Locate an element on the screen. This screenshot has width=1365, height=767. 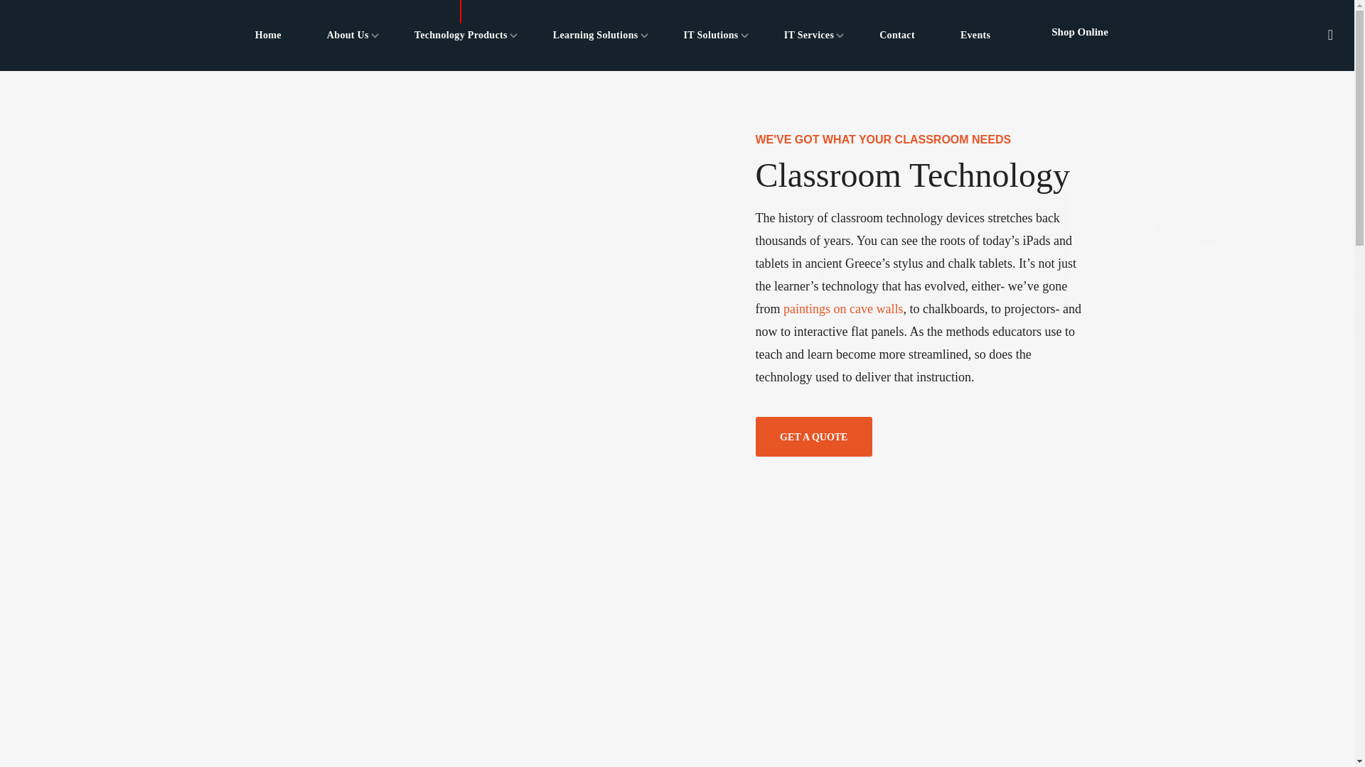
IT Services is located at coordinates (809, 36).